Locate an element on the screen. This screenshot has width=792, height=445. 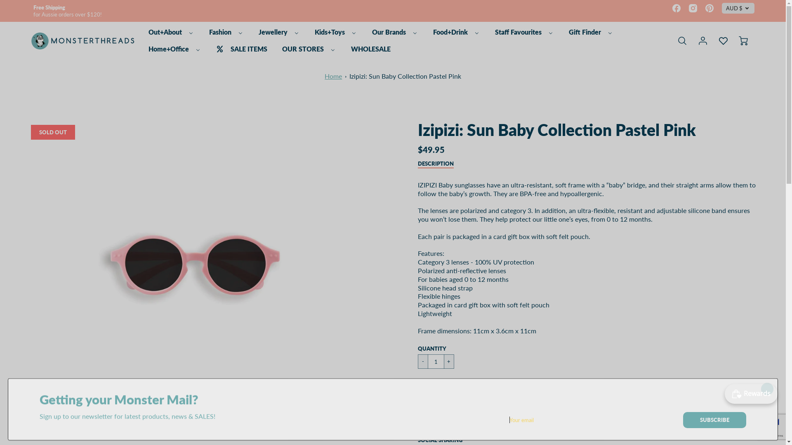
SALE ITEMS is located at coordinates (241, 49).